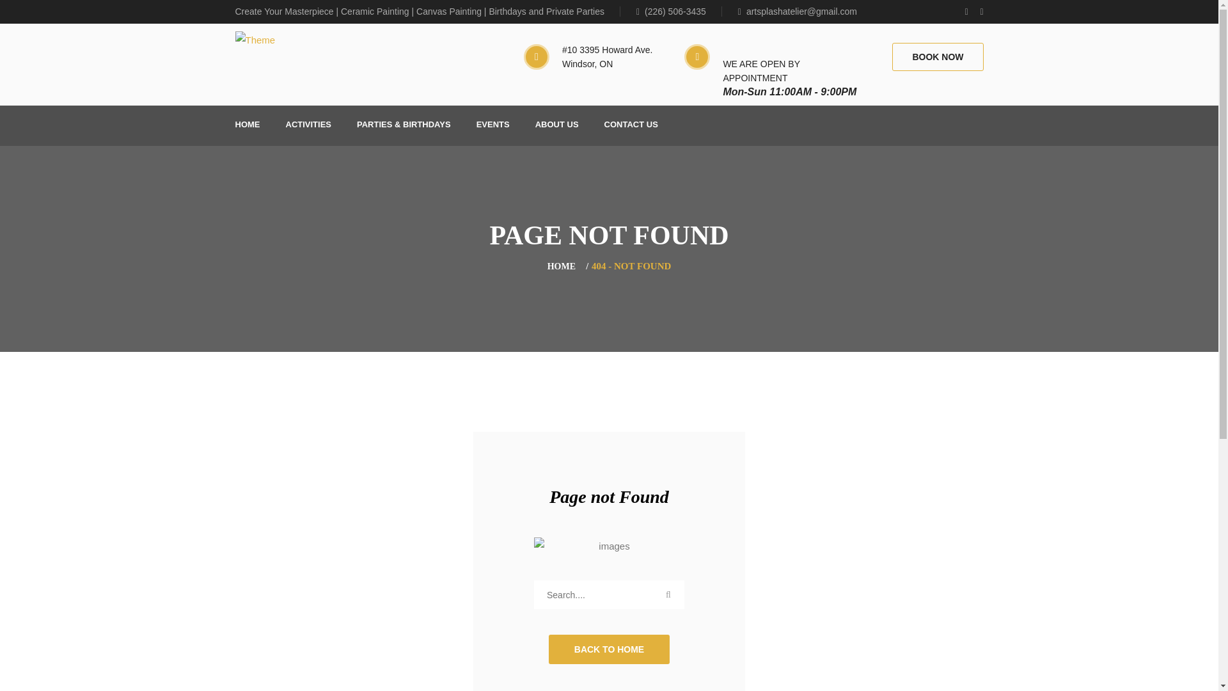 The image size is (1228, 691). I want to click on Theme, so click(256, 40).